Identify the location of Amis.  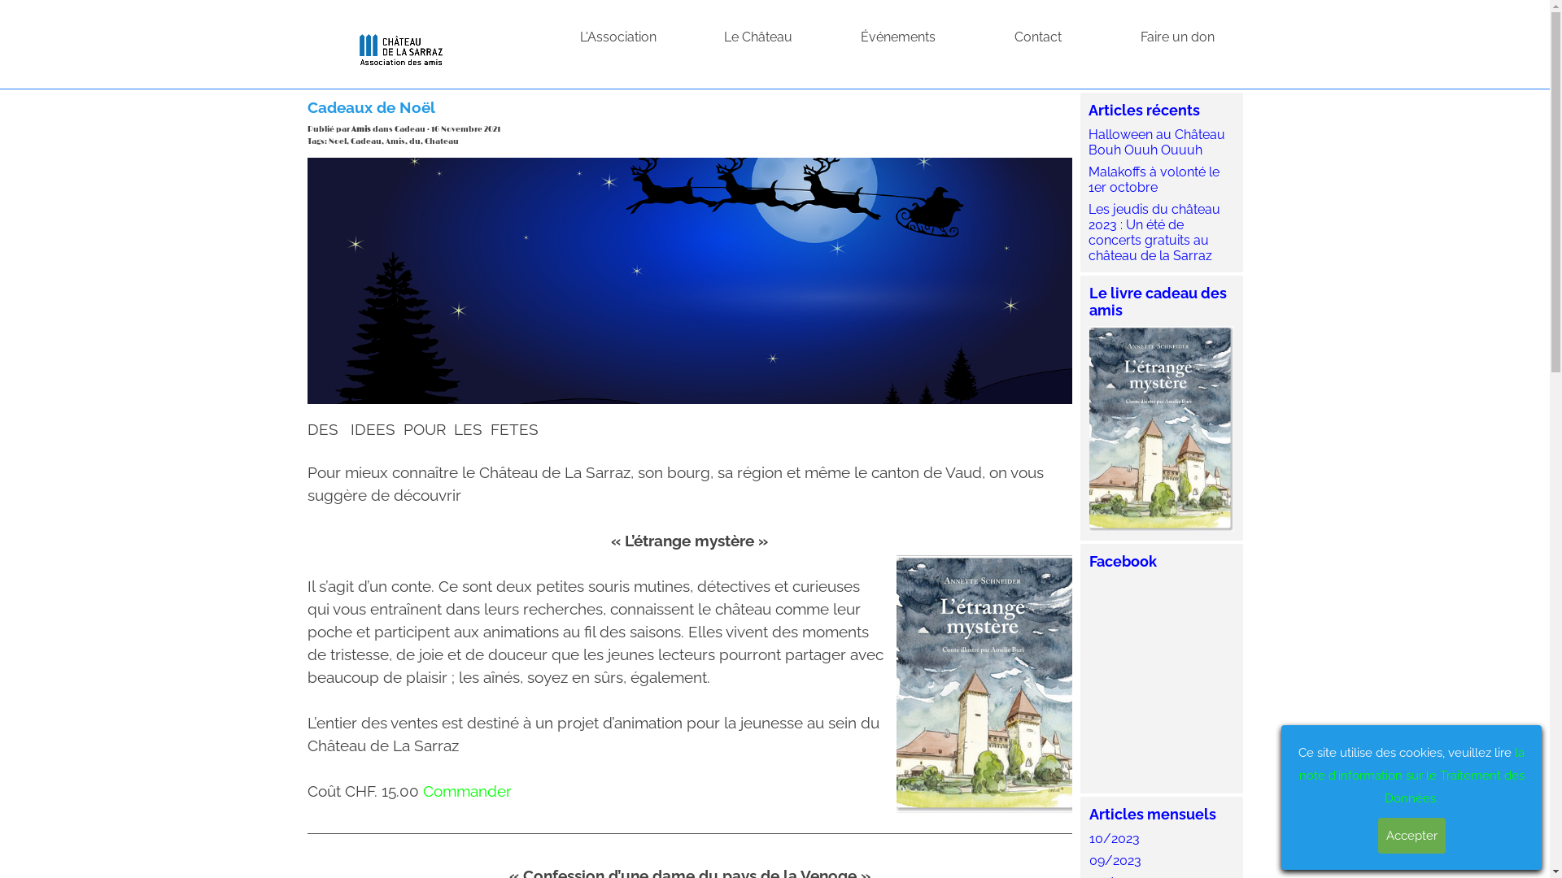
(395, 141).